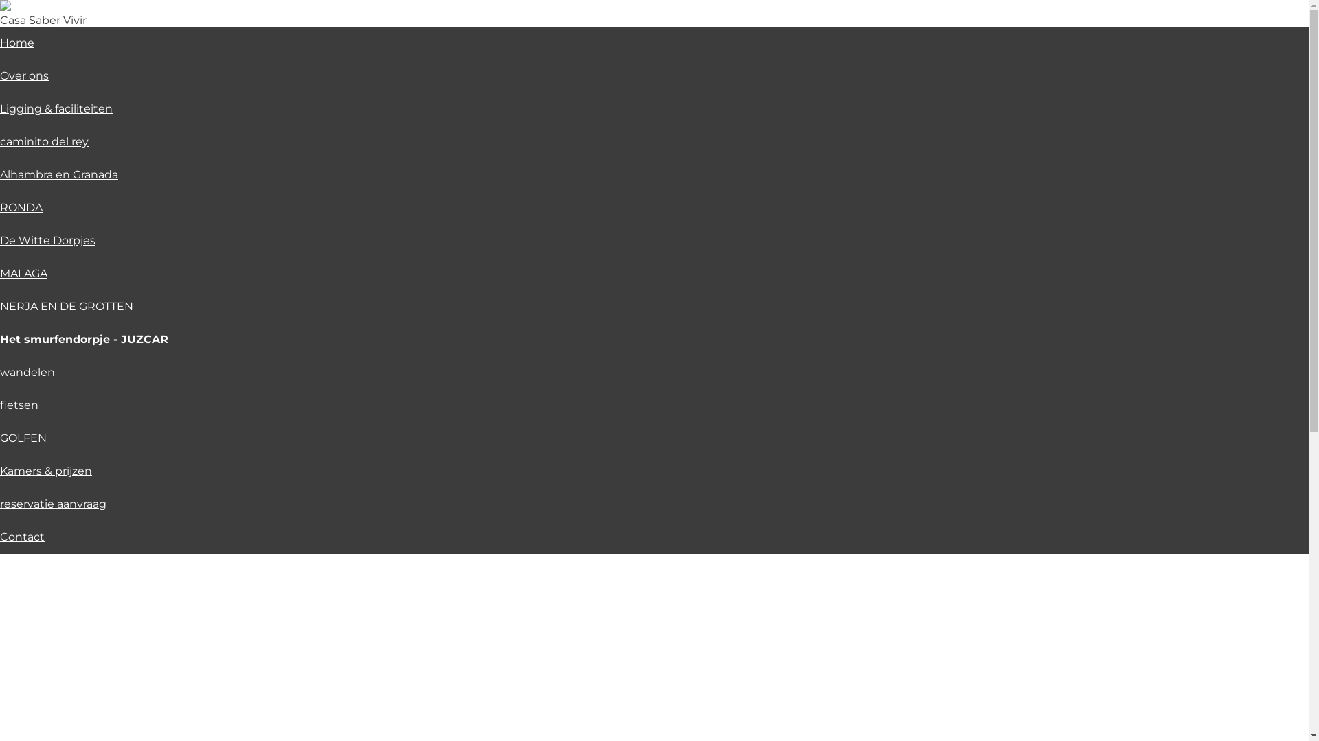  What do you see at coordinates (27, 372) in the screenshot?
I see `wandelen` at bounding box center [27, 372].